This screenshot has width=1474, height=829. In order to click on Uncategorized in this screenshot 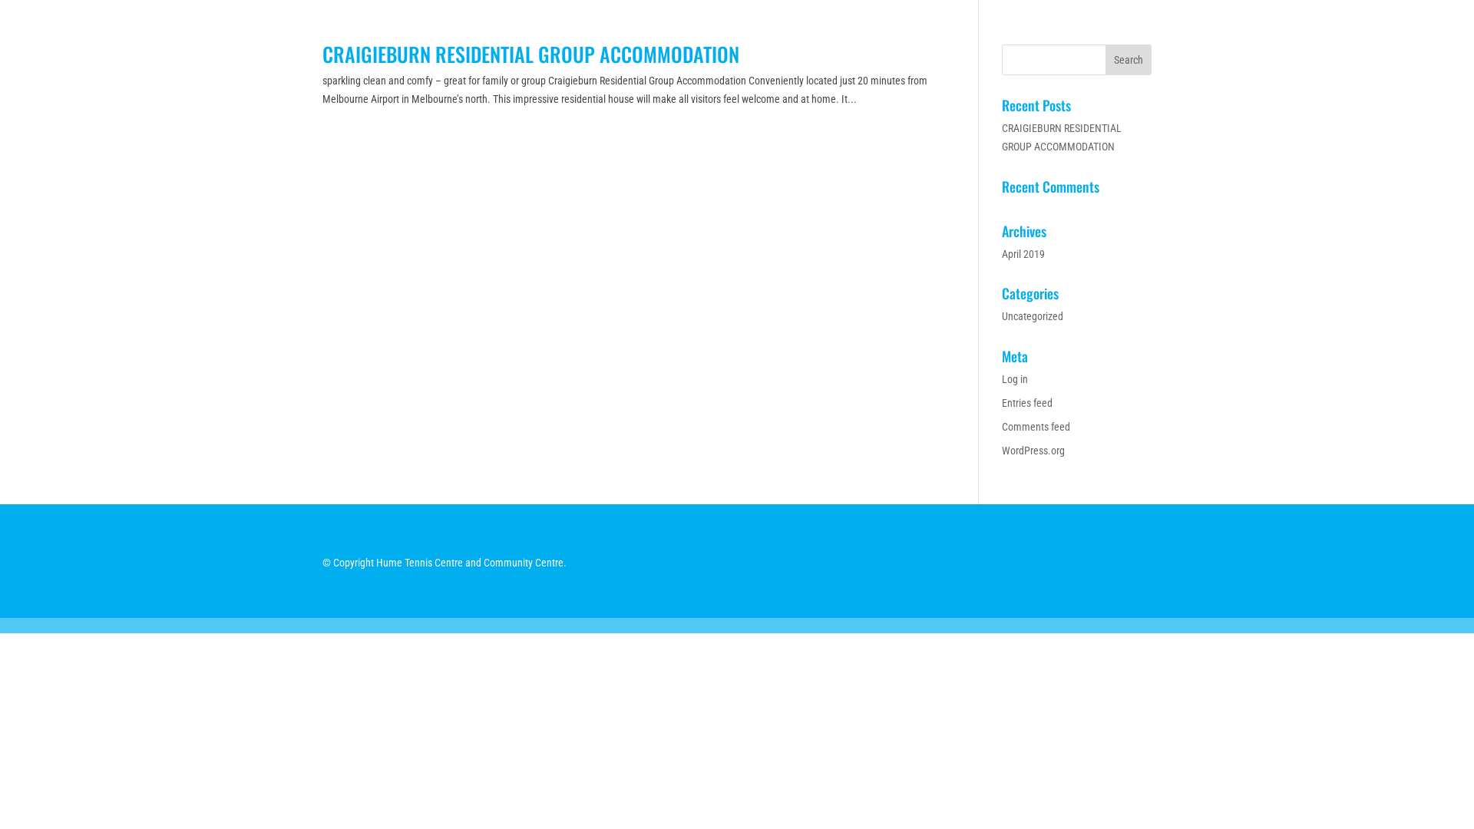, I will do `click(1033, 316)`.